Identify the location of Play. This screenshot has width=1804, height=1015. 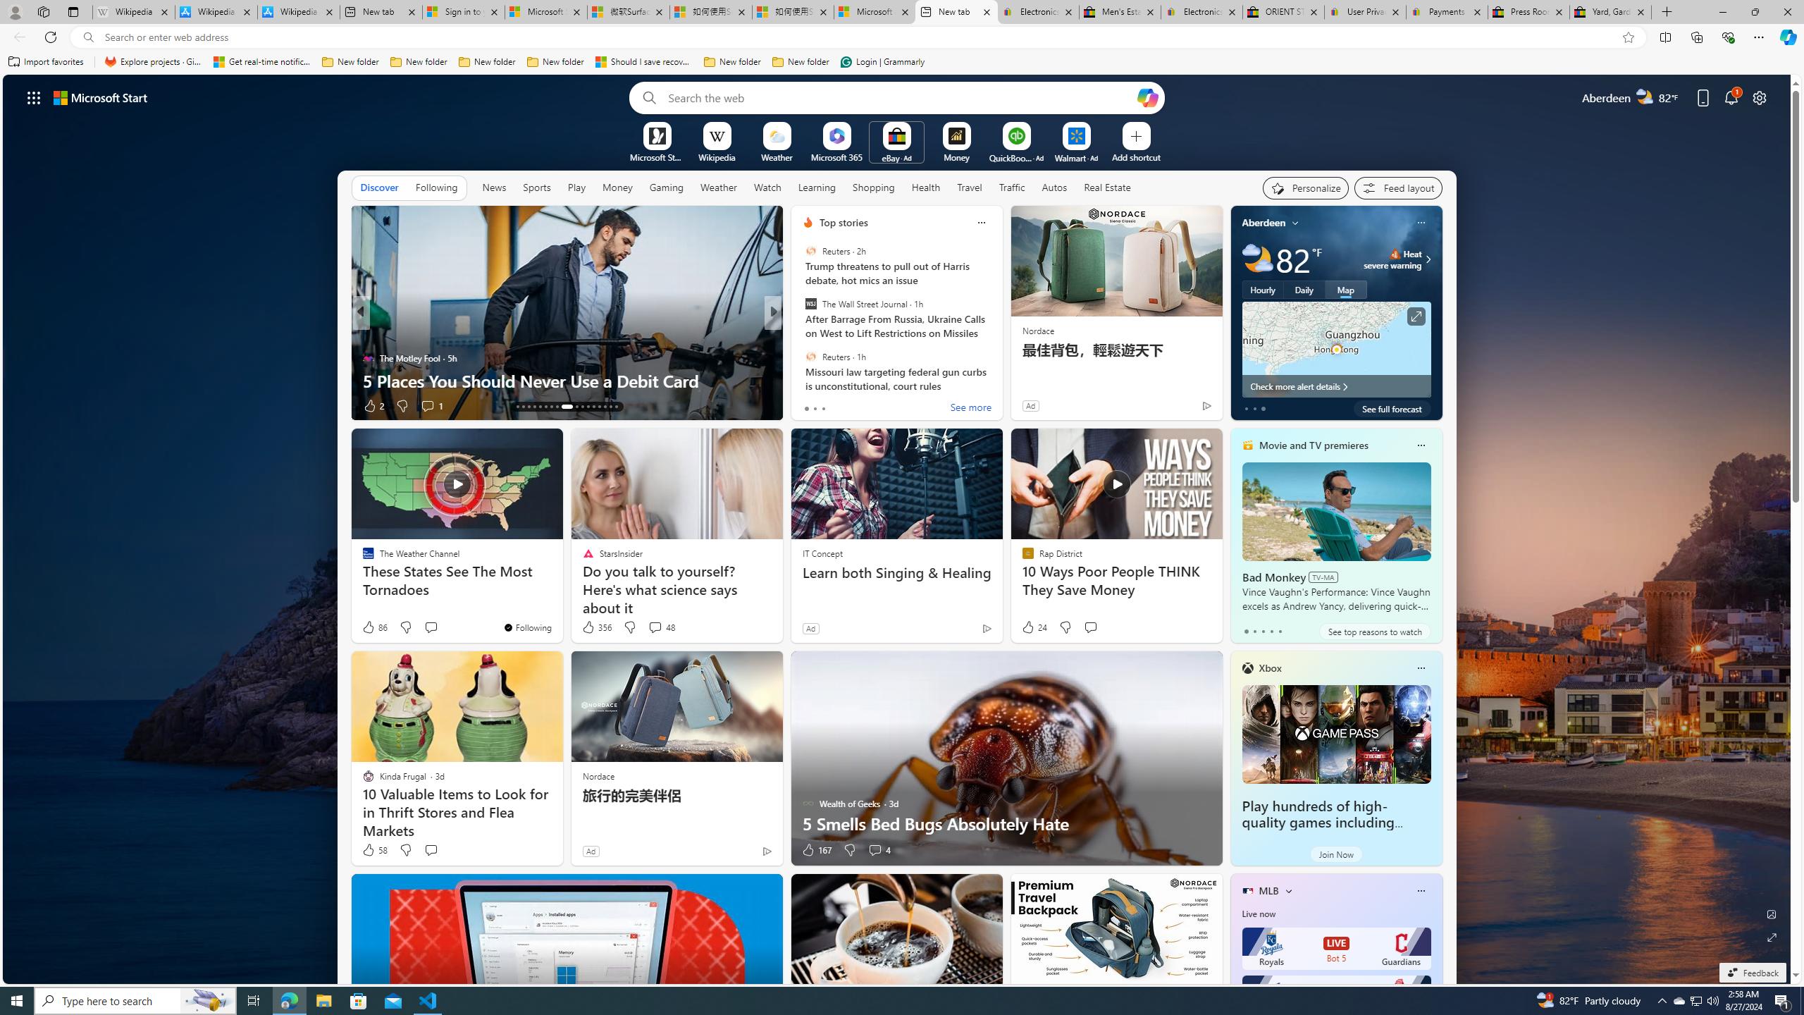
(576, 187).